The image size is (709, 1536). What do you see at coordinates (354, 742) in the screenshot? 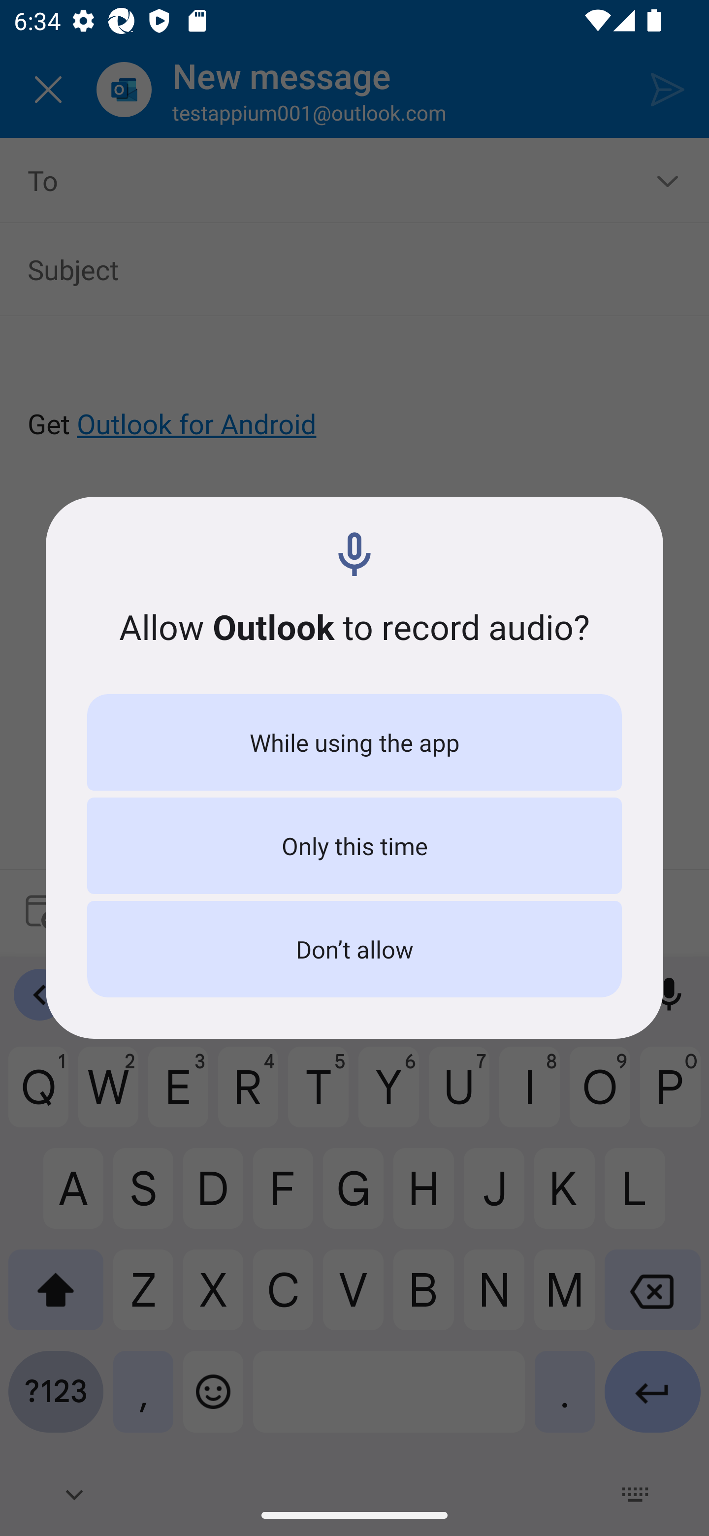
I see `While using the app` at bounding box center [354, 742].